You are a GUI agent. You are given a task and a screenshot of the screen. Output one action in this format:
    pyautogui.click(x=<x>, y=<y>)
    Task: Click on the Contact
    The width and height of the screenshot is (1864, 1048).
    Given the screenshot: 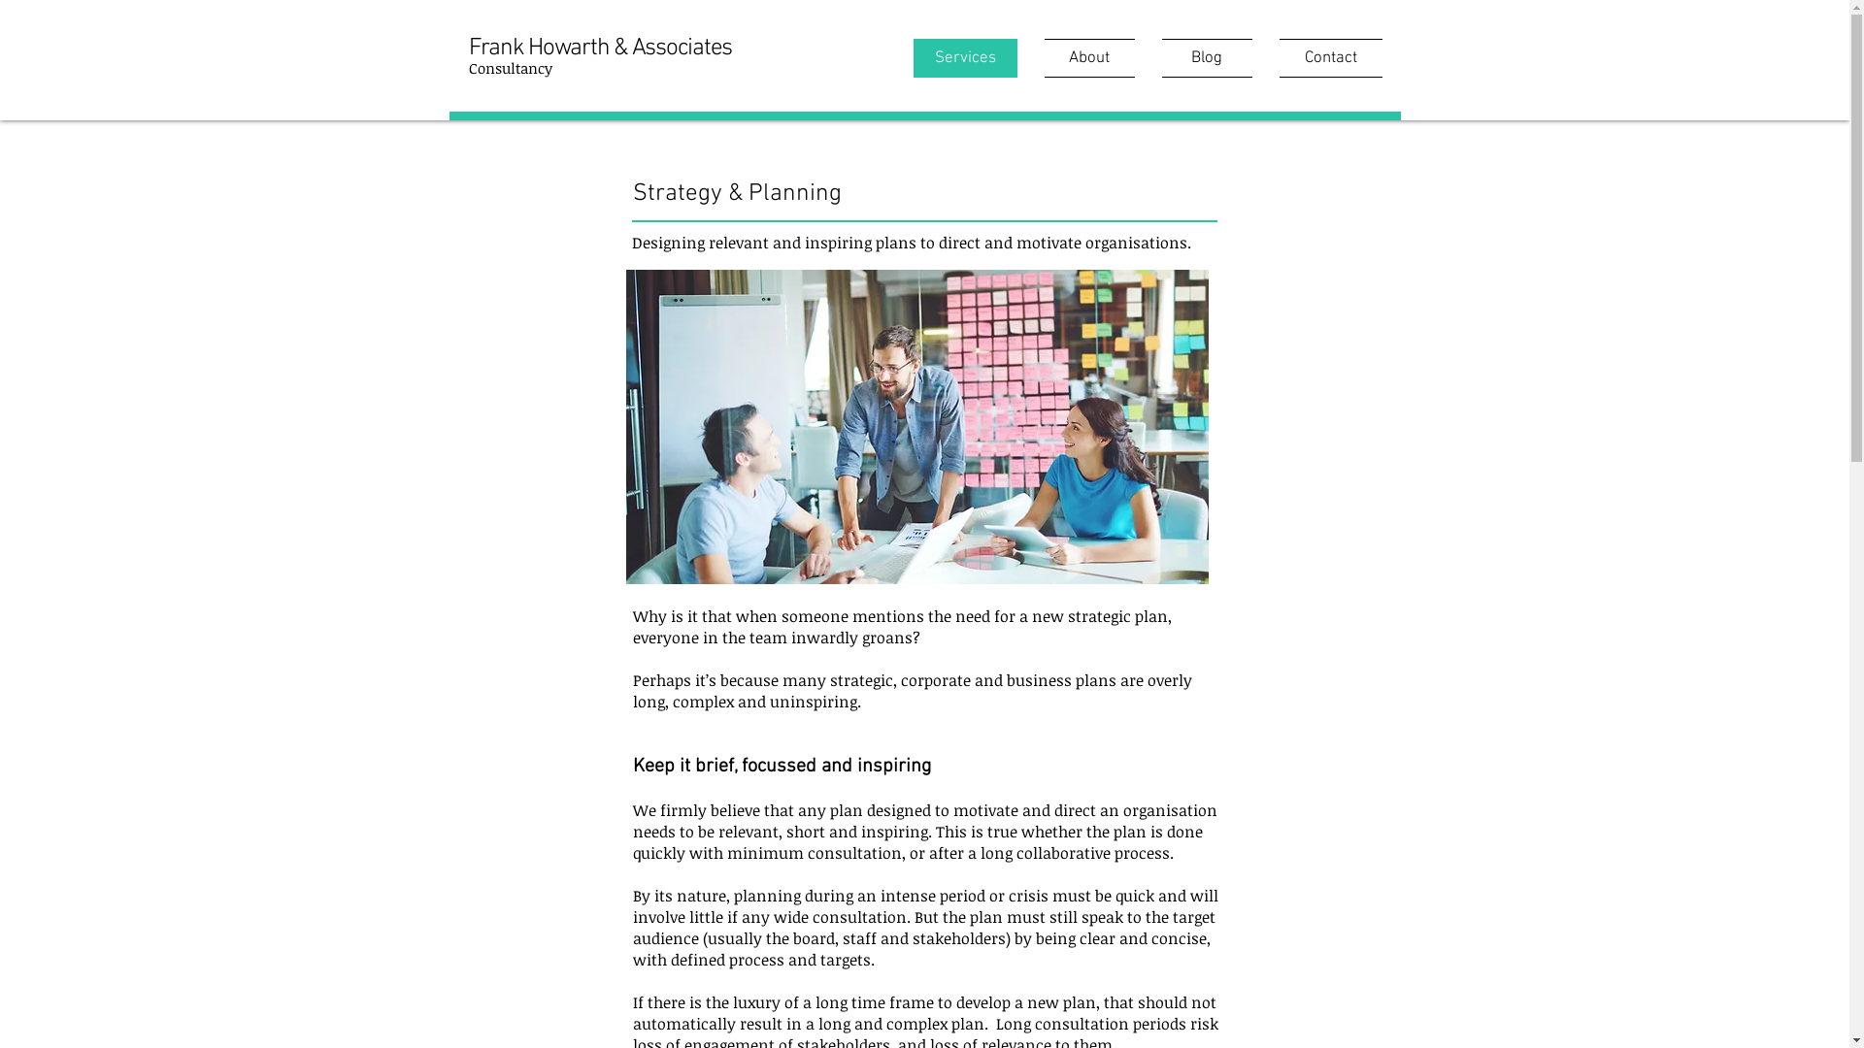 What is the action you would take?
    pyautogui.click(x=1324, y=58)
    